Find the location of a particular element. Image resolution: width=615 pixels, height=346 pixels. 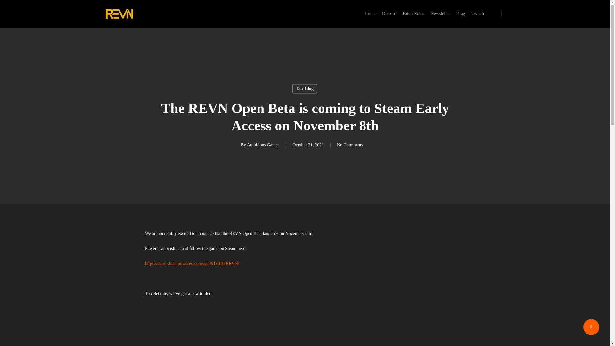

No Comments is located at coordinates (350, 144).